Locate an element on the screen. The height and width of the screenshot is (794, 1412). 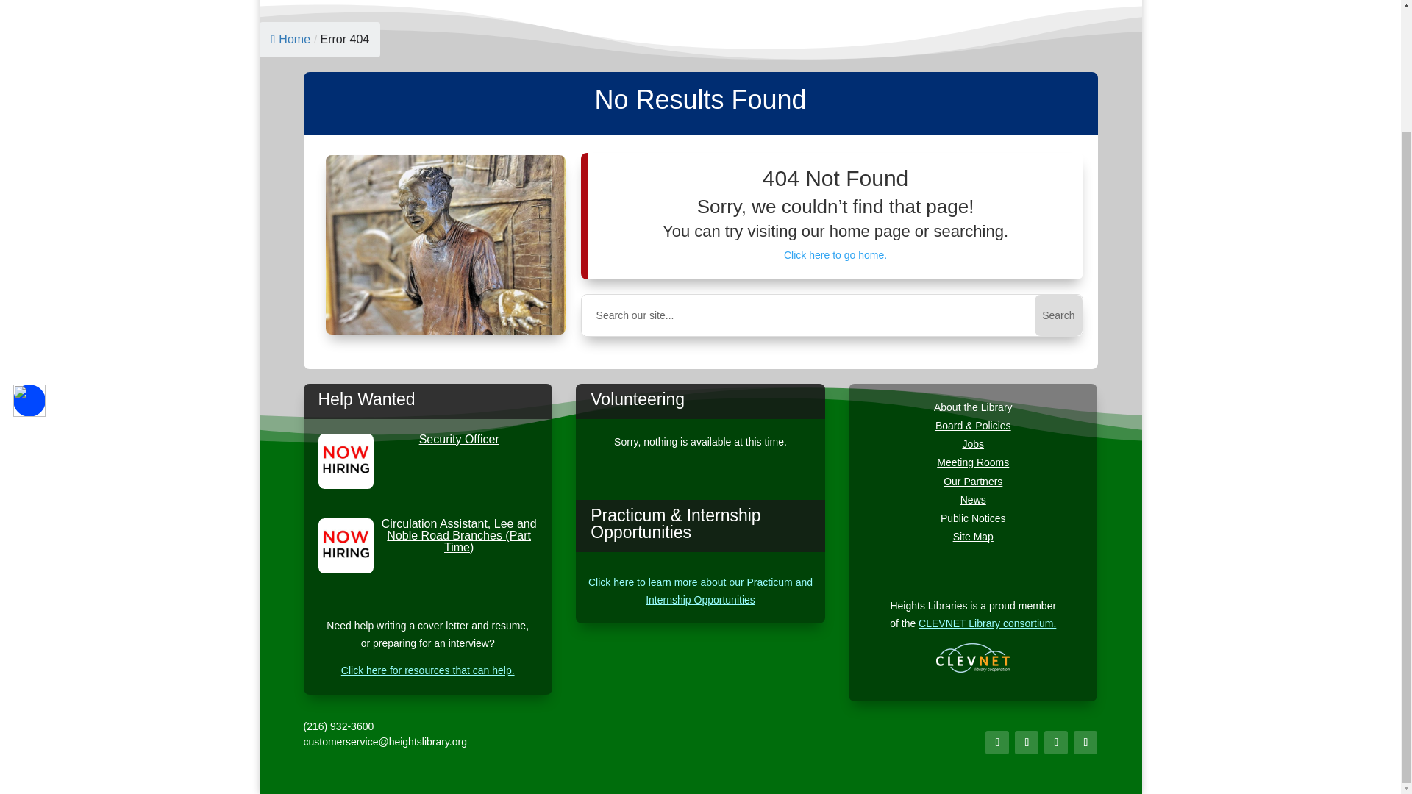
harvey-shrug is located at coordinates (446, 244).